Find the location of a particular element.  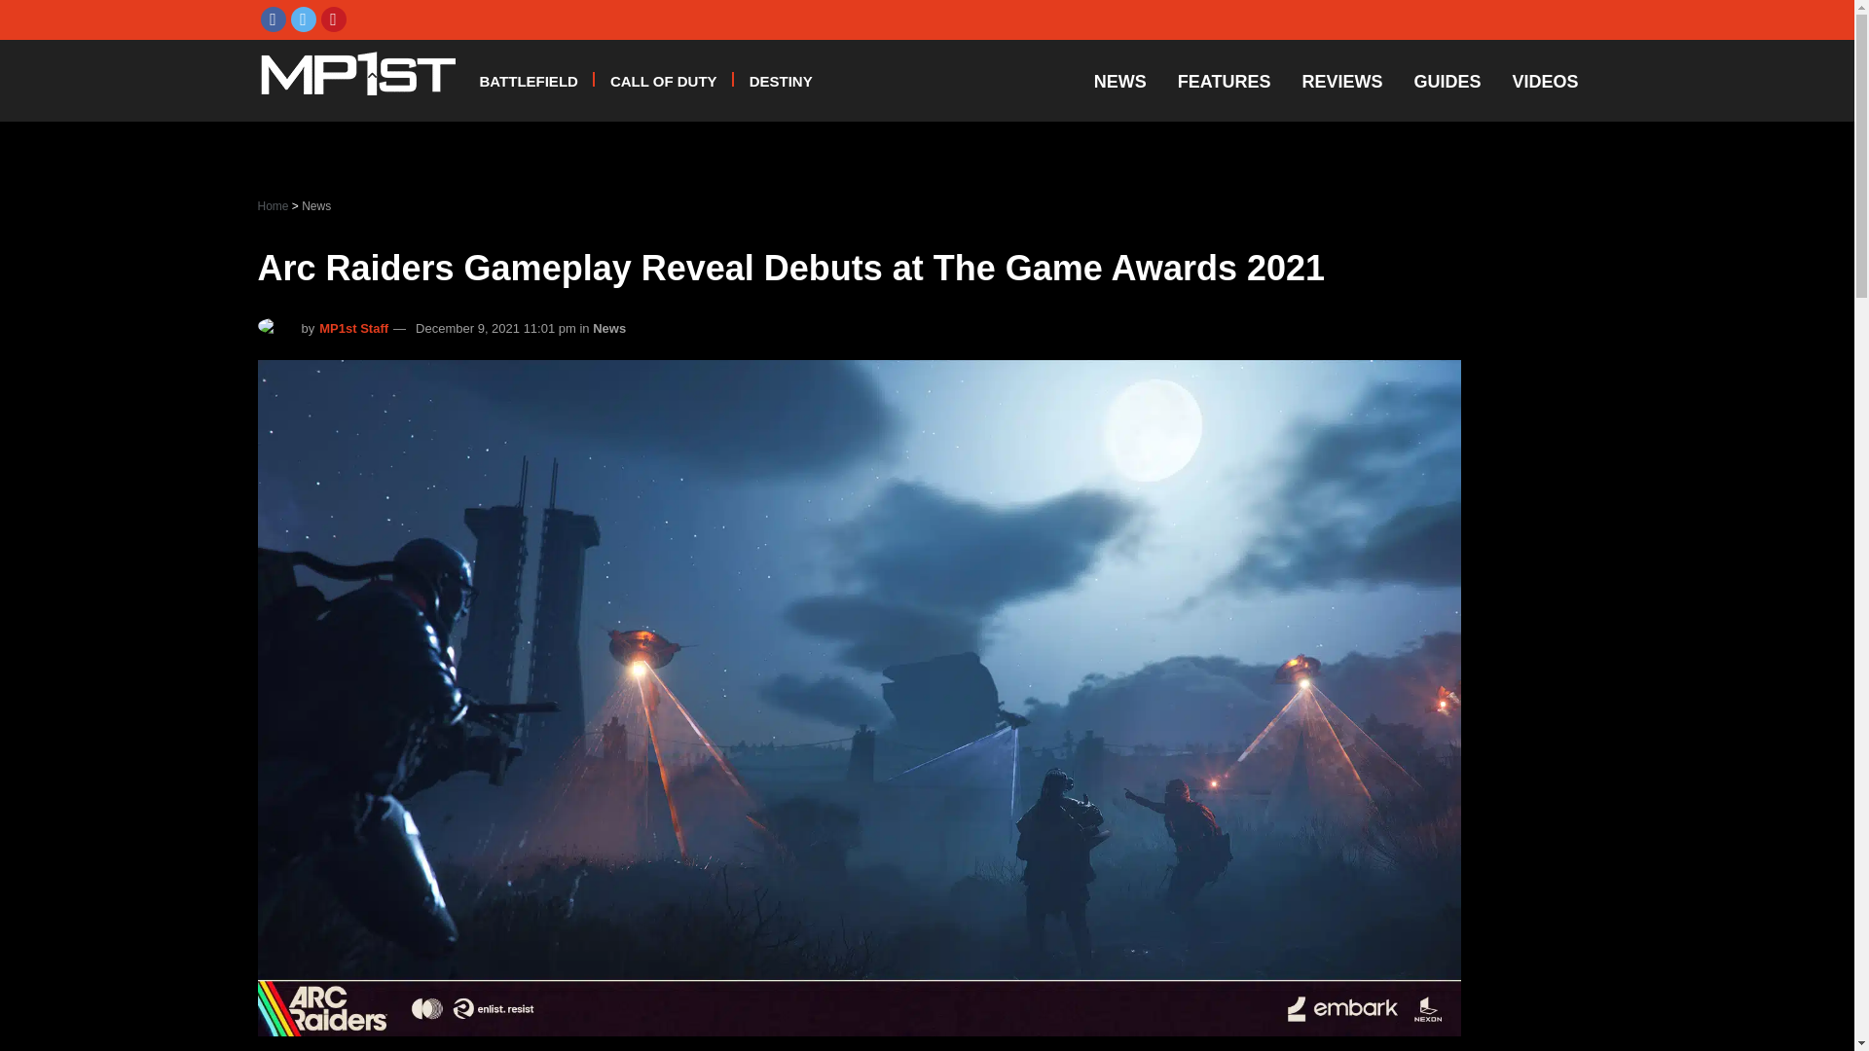

GUIDES is located at coordinates (1447, 82).